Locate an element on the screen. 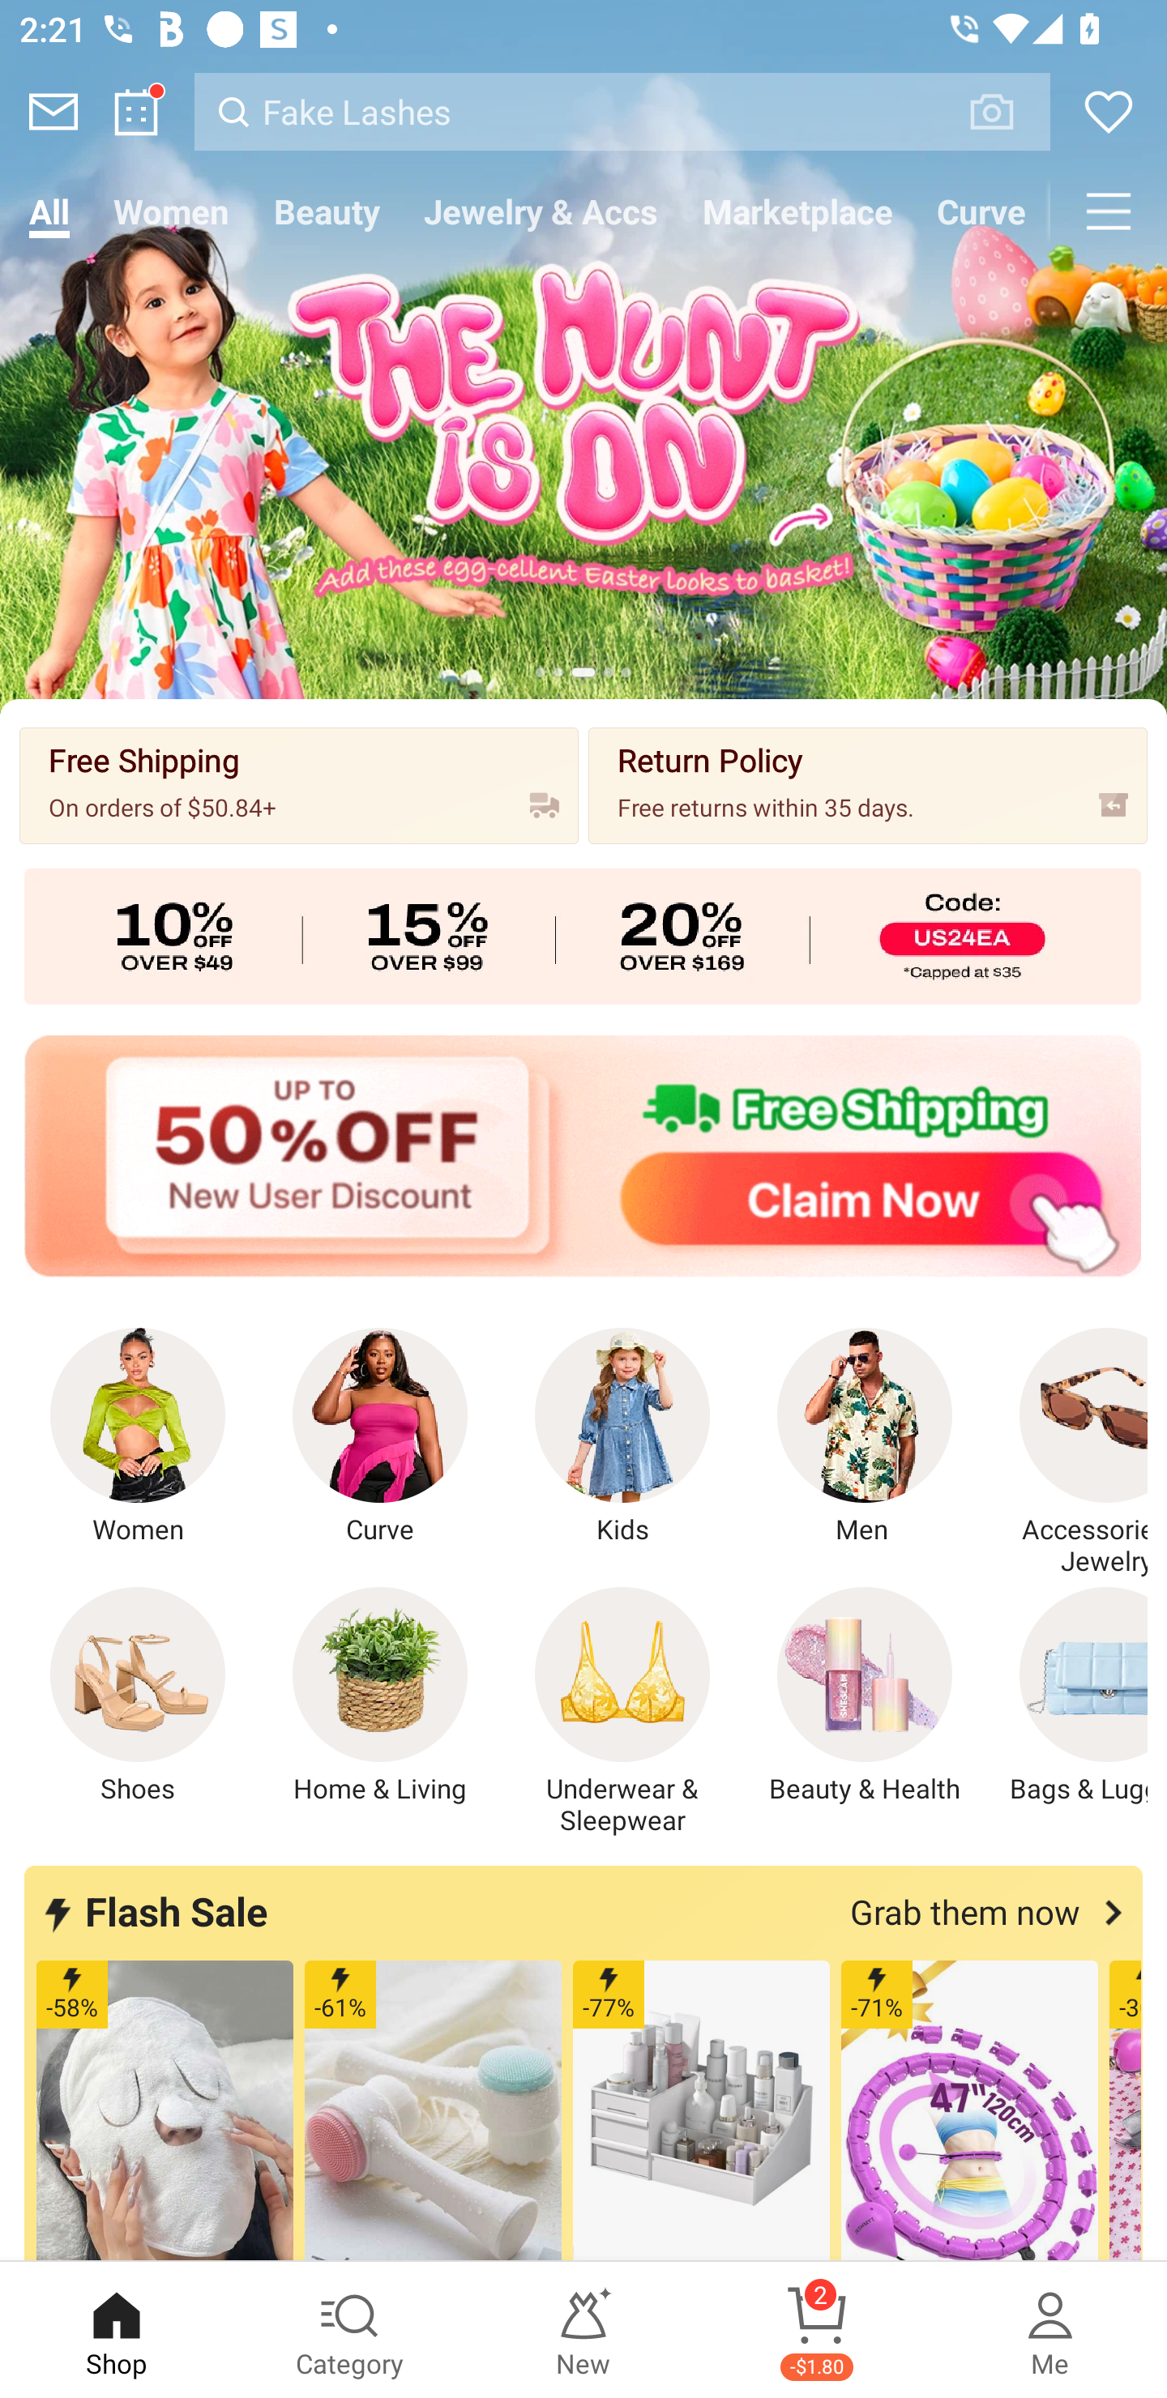 The width and height of the screenshot is (1167, 2398). All is located at coordinates (49, 211).